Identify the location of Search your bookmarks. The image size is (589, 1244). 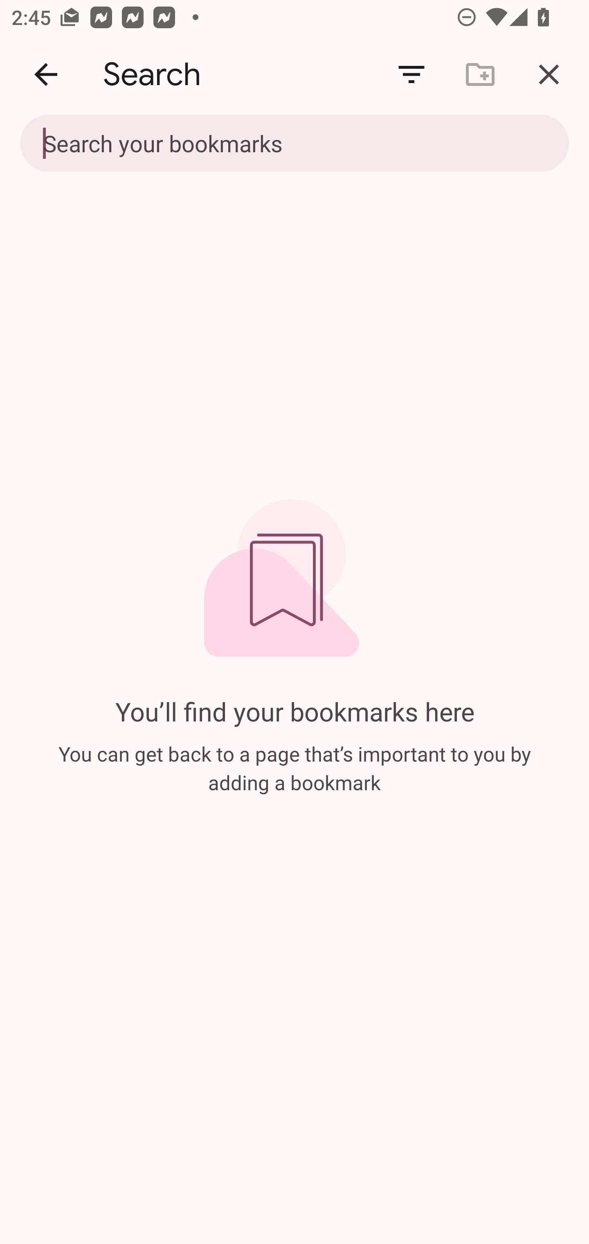
(294, 144).